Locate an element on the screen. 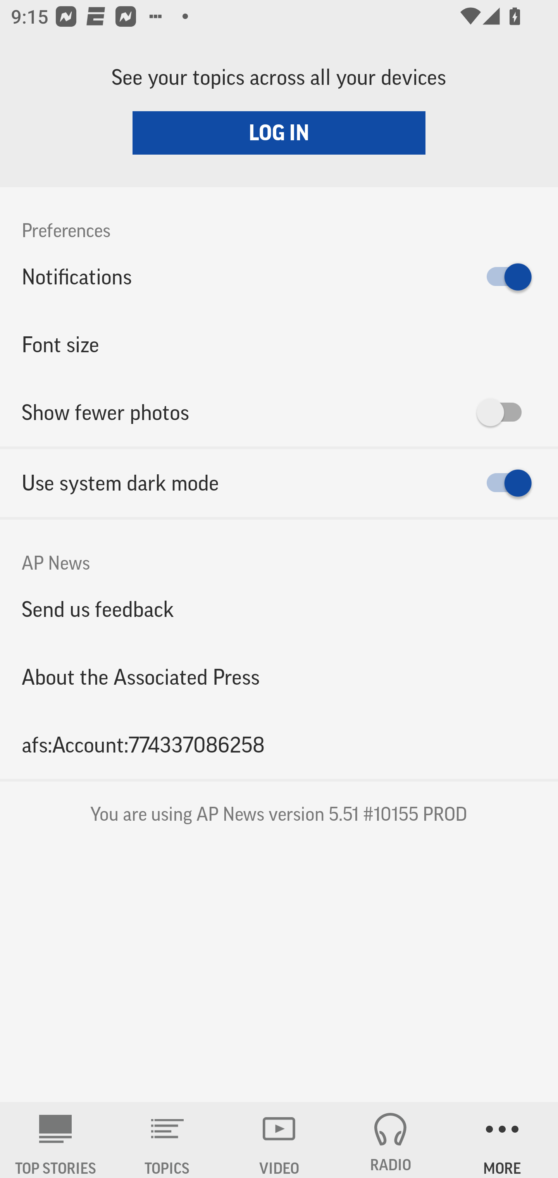 The width and height of the screenshot is (558, 1178). AP News TOP STORIES is located at coordinates (56, 1140).